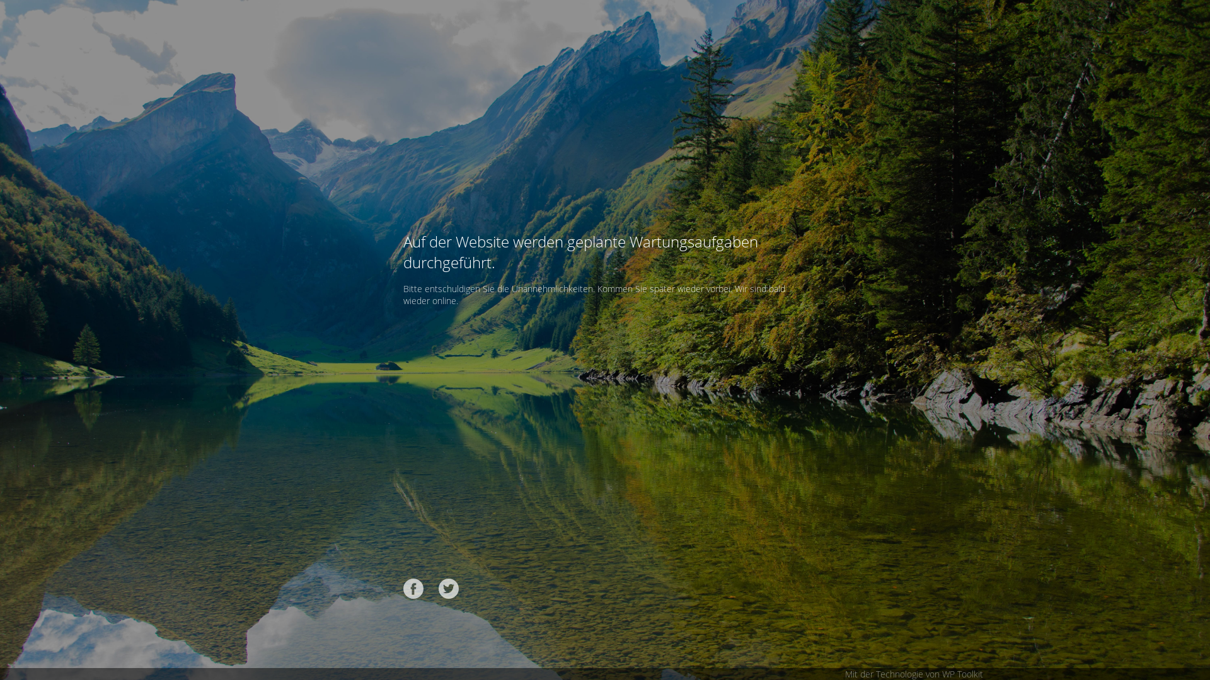  Describe the element at coordinates (449, 589) in the screenshot. I see `Twitter` at that location.